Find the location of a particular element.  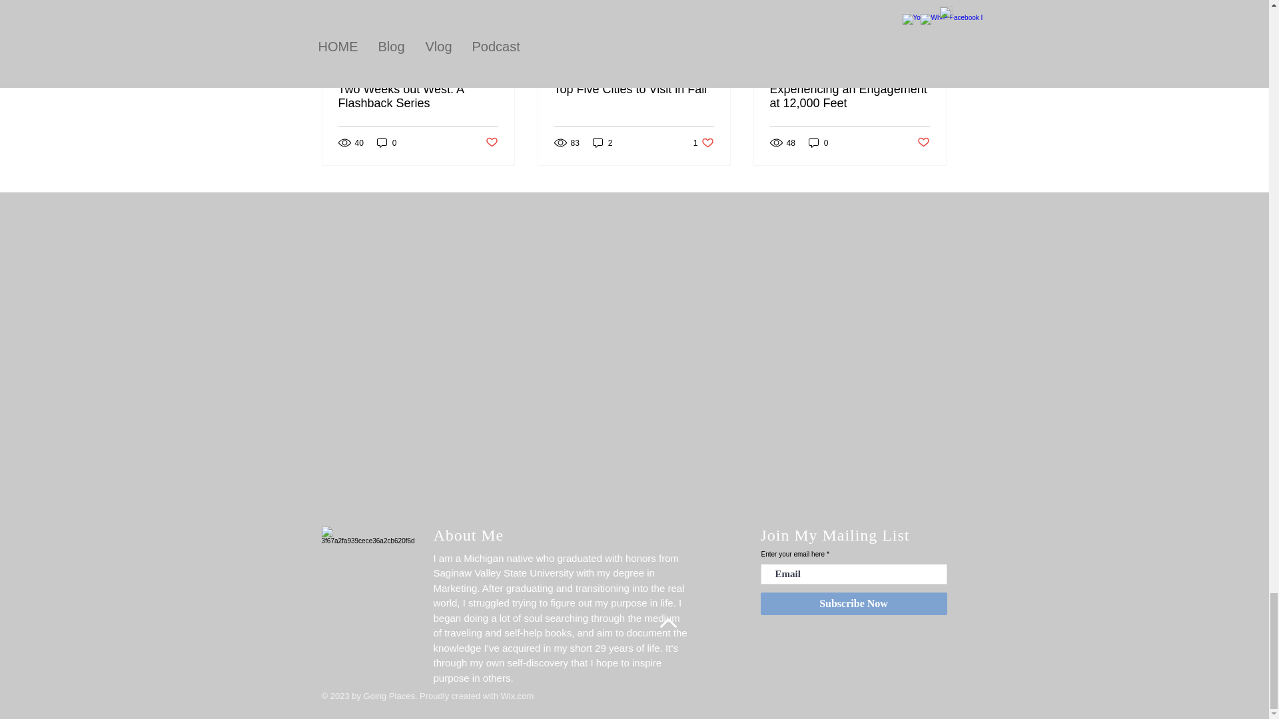

Wix.com is located at coordinates (518, 696).